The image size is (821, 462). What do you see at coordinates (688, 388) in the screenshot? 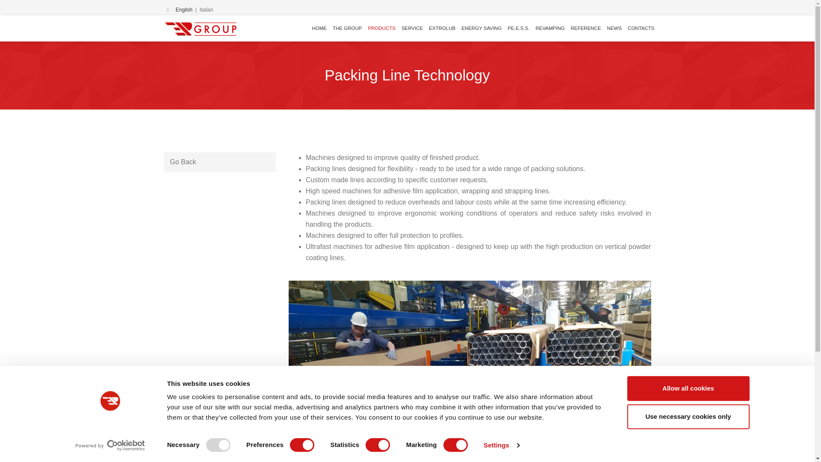
I see `Allow all cookies` at bounding box center [688, 388].